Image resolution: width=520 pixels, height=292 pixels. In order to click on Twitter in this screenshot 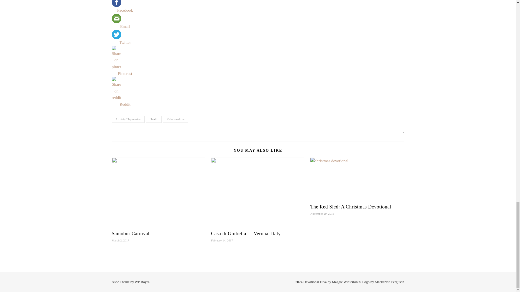, I will do `click(125, 38)`.